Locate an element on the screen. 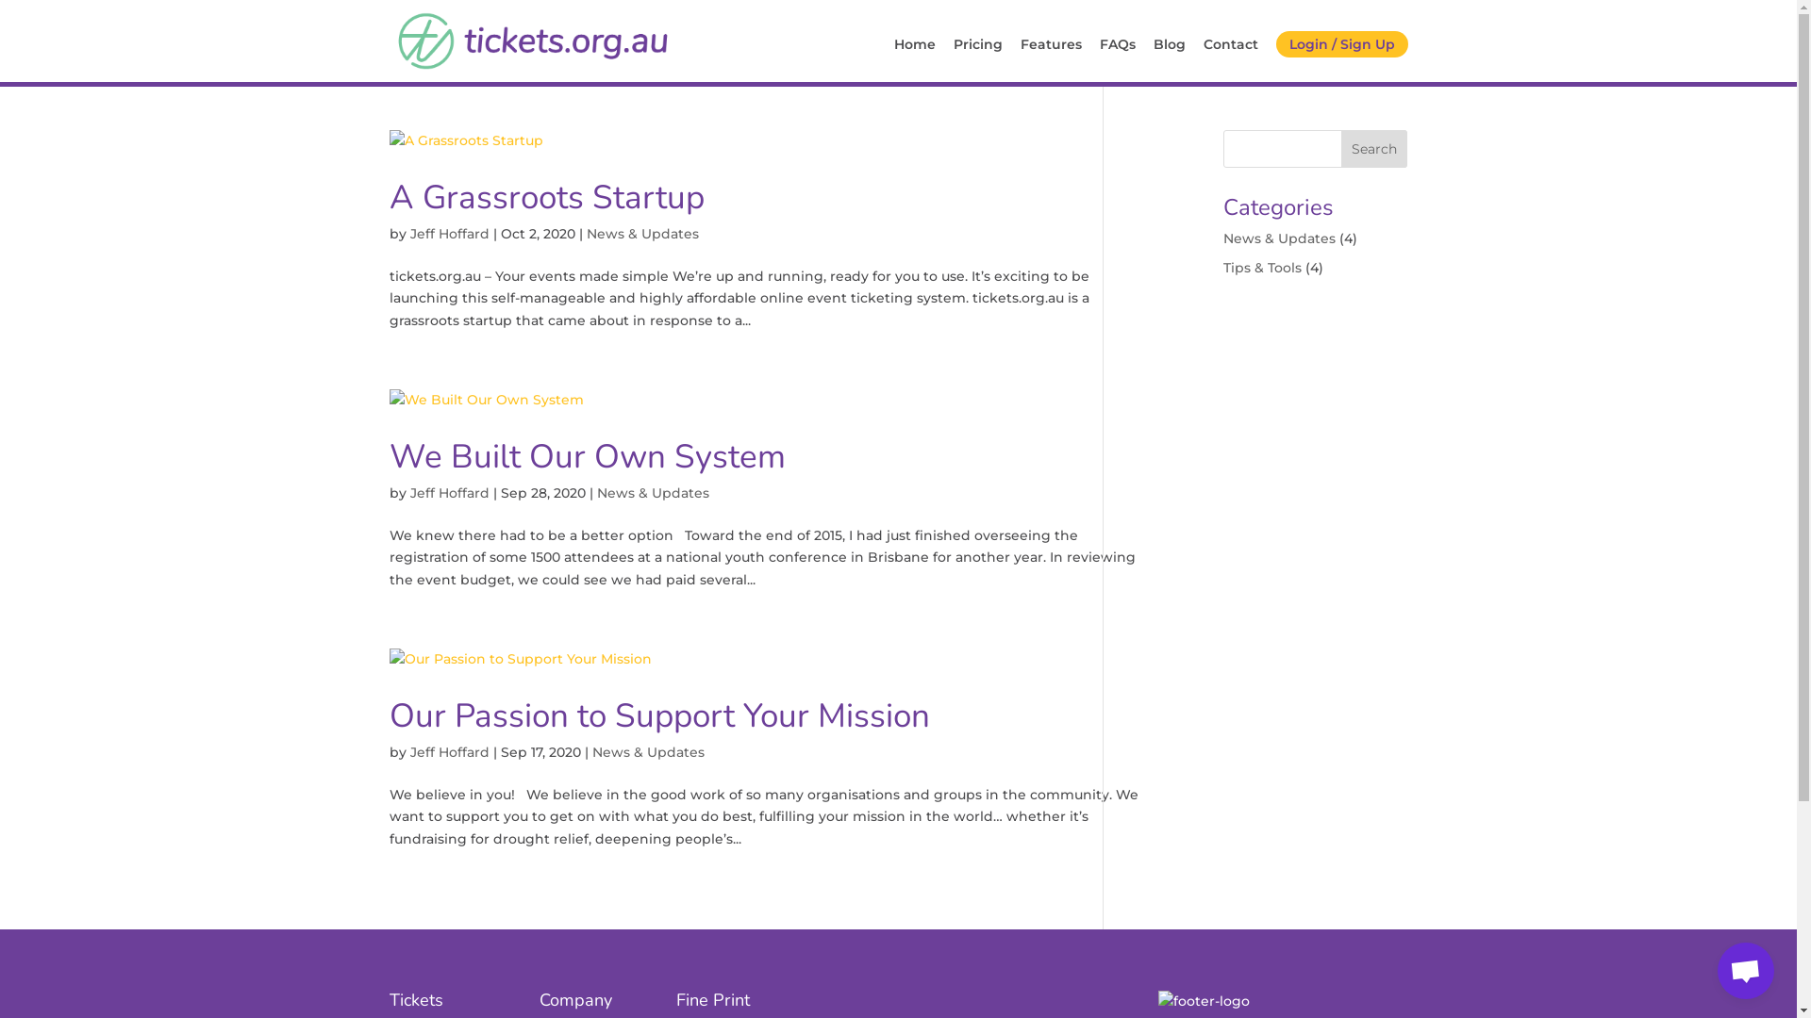 This screenshot has height=1018, width=1811. Search is located at coordinates (1374, 149).